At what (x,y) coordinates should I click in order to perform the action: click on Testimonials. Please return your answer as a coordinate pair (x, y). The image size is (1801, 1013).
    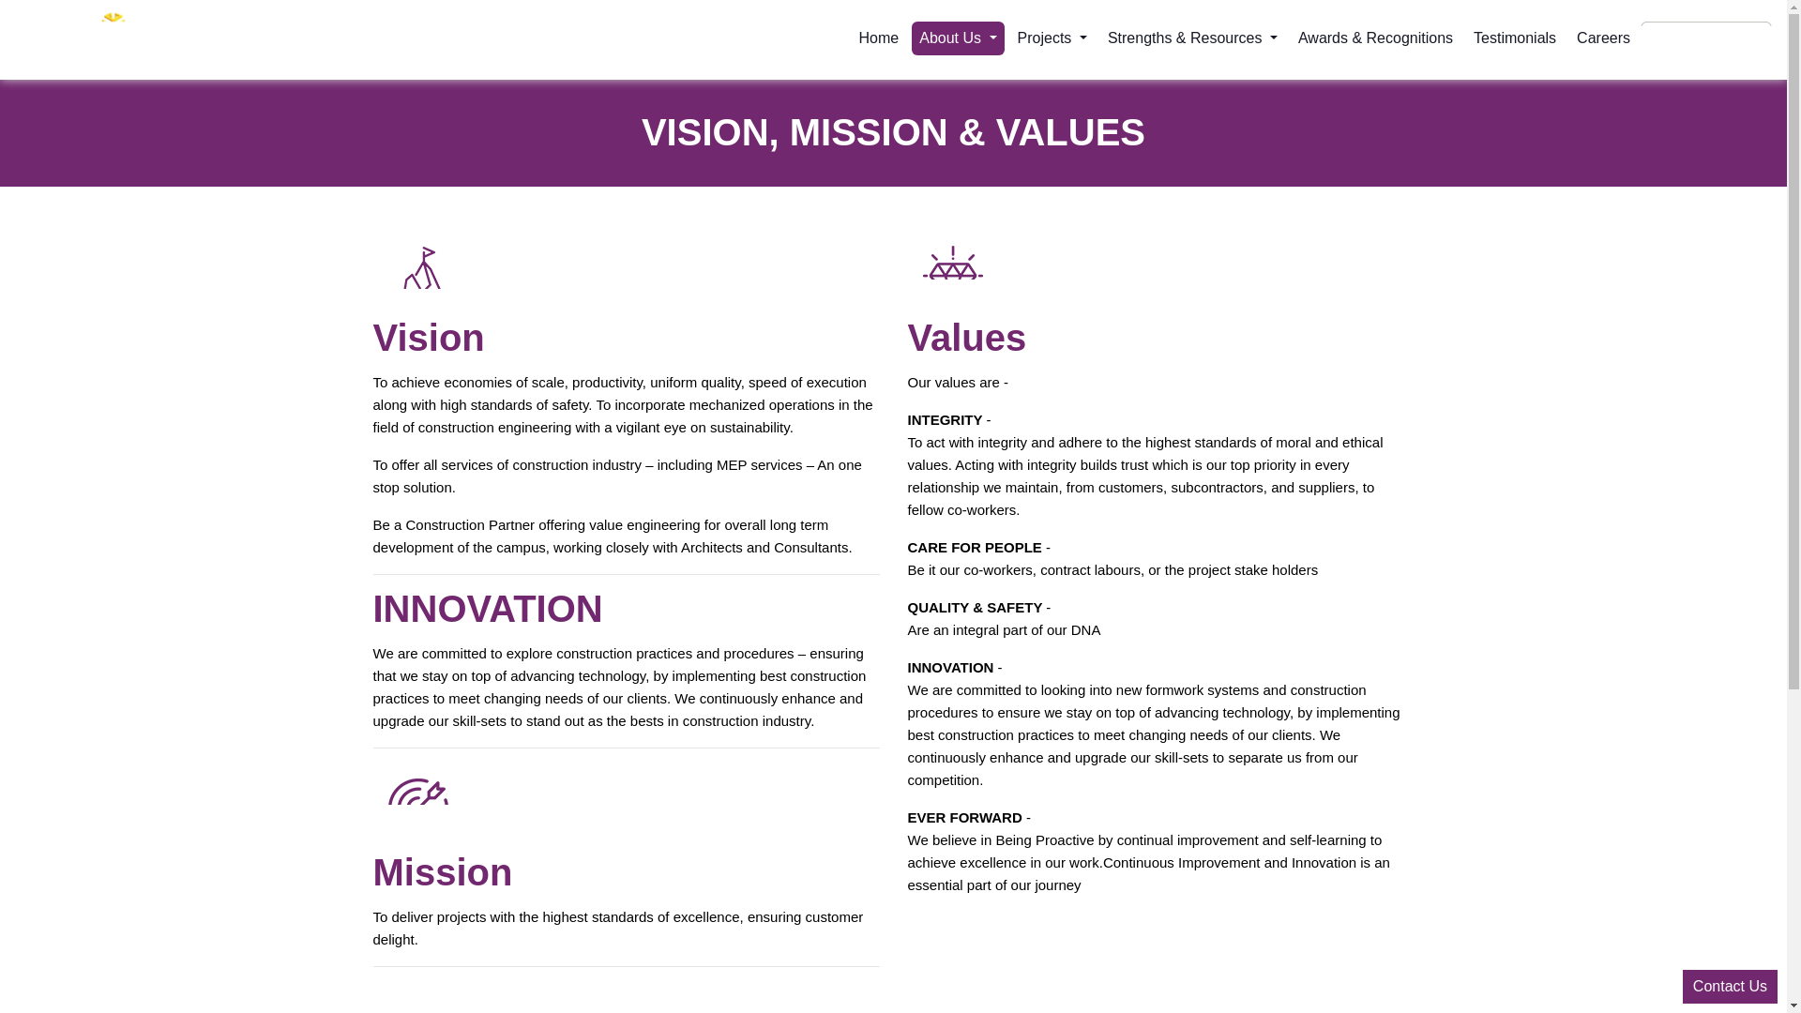
    Looking at the image, I should click on (1514, 38).